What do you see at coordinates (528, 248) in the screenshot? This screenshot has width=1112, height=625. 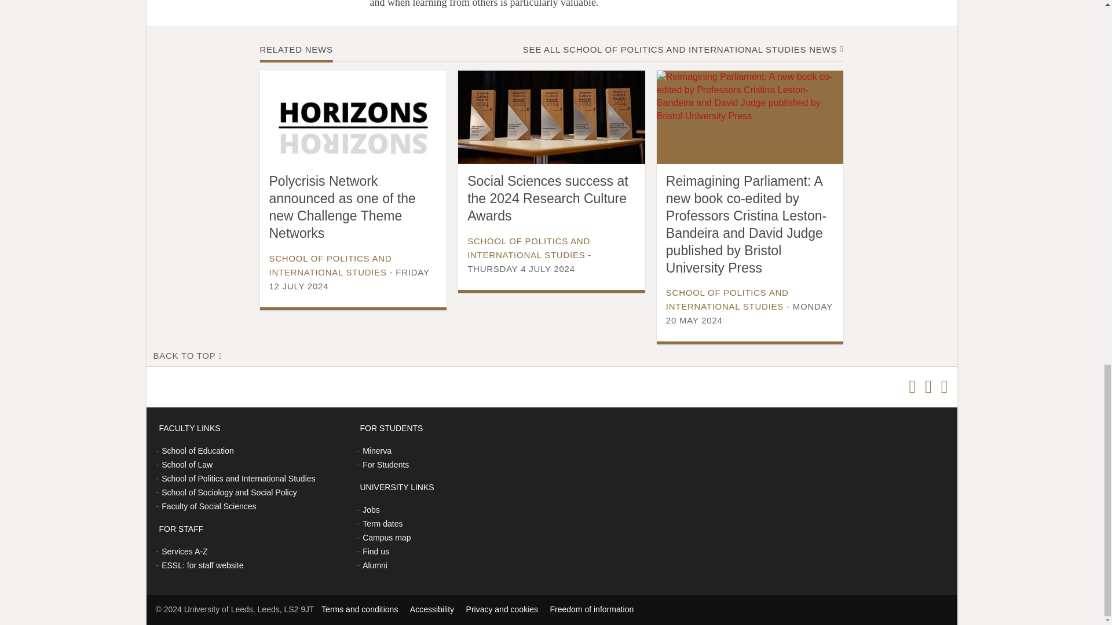 I see `SCHOOL OF POLITICS AND INTERNATIONAL STUDIES` at bounding box center [528, 248].